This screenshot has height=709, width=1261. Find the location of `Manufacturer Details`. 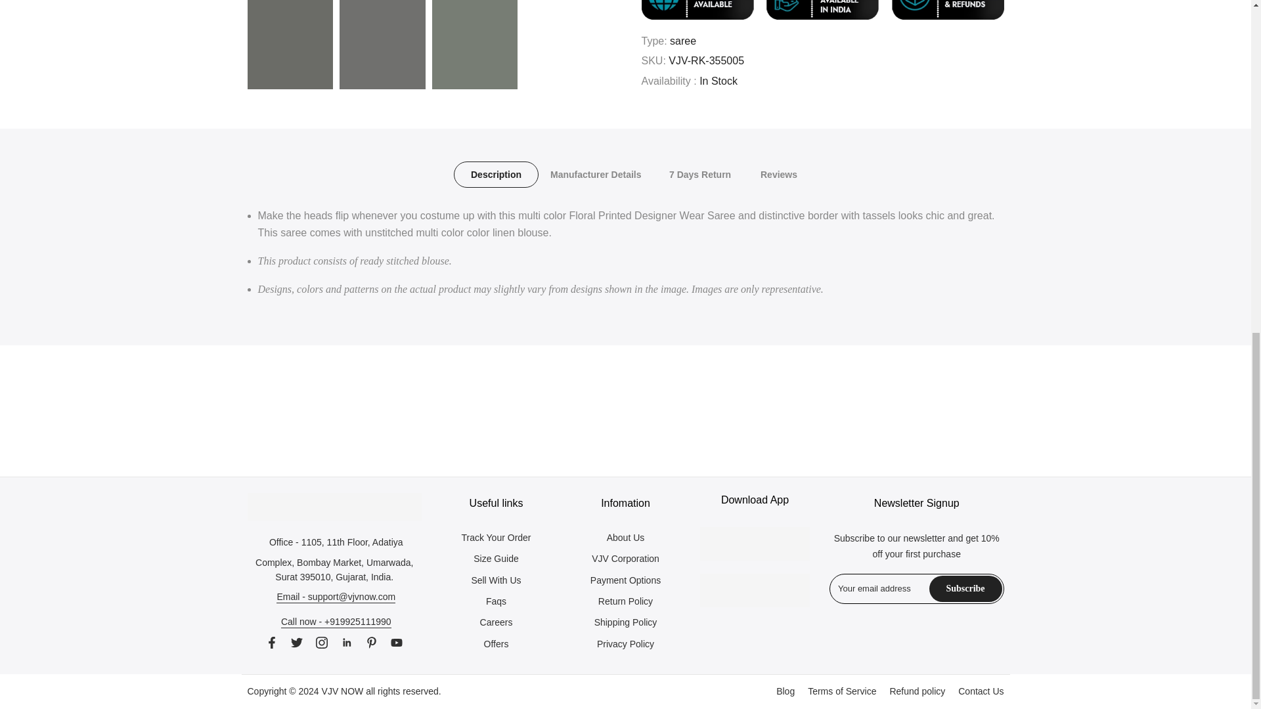

Manufacturer Details is located at coordinates (596, 175).